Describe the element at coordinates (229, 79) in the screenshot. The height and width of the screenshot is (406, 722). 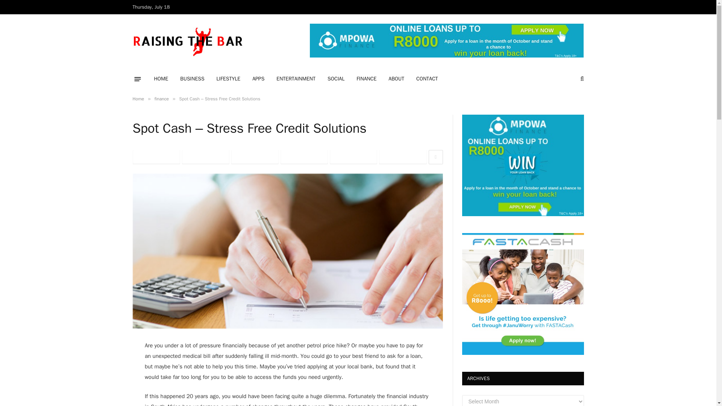
I see `LIFESTYLE` at that location.